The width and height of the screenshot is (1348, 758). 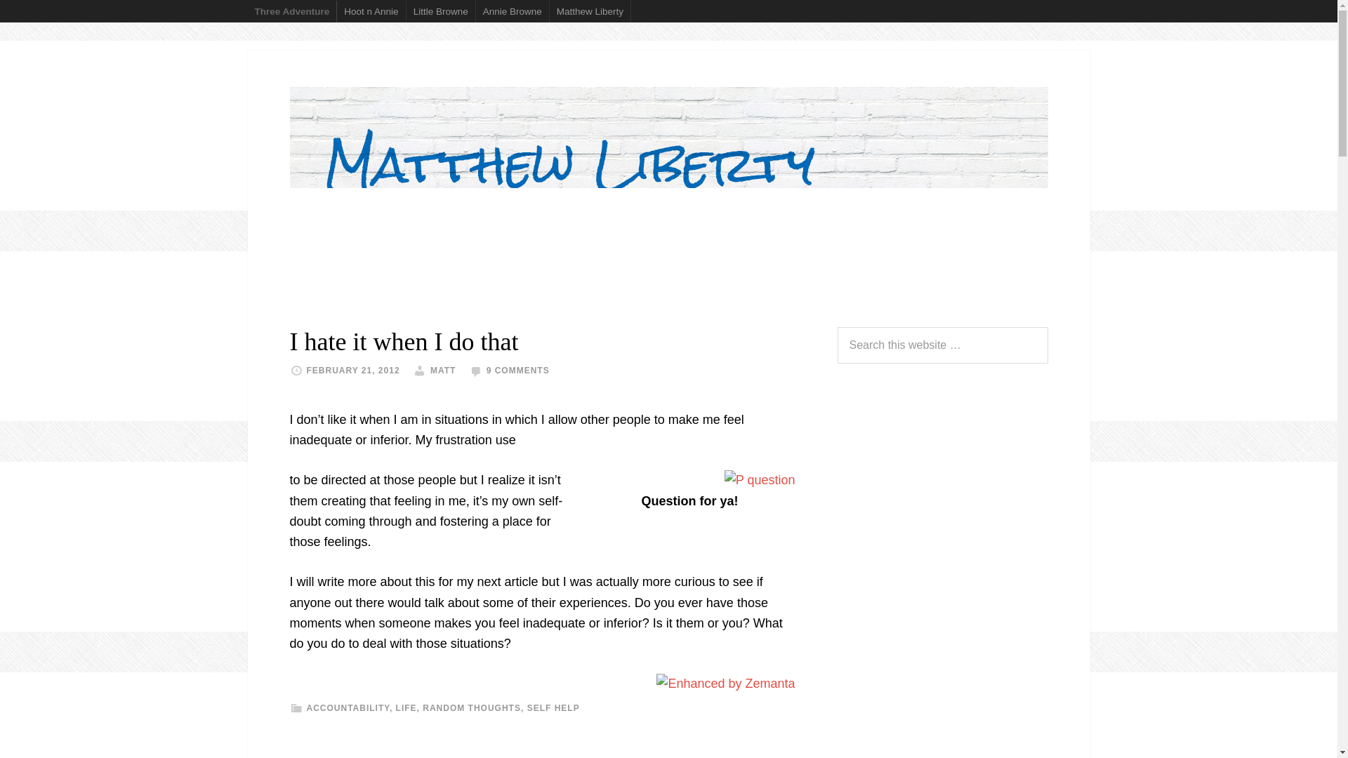 I want to click on Little Browne, so click(x=441, y=11).